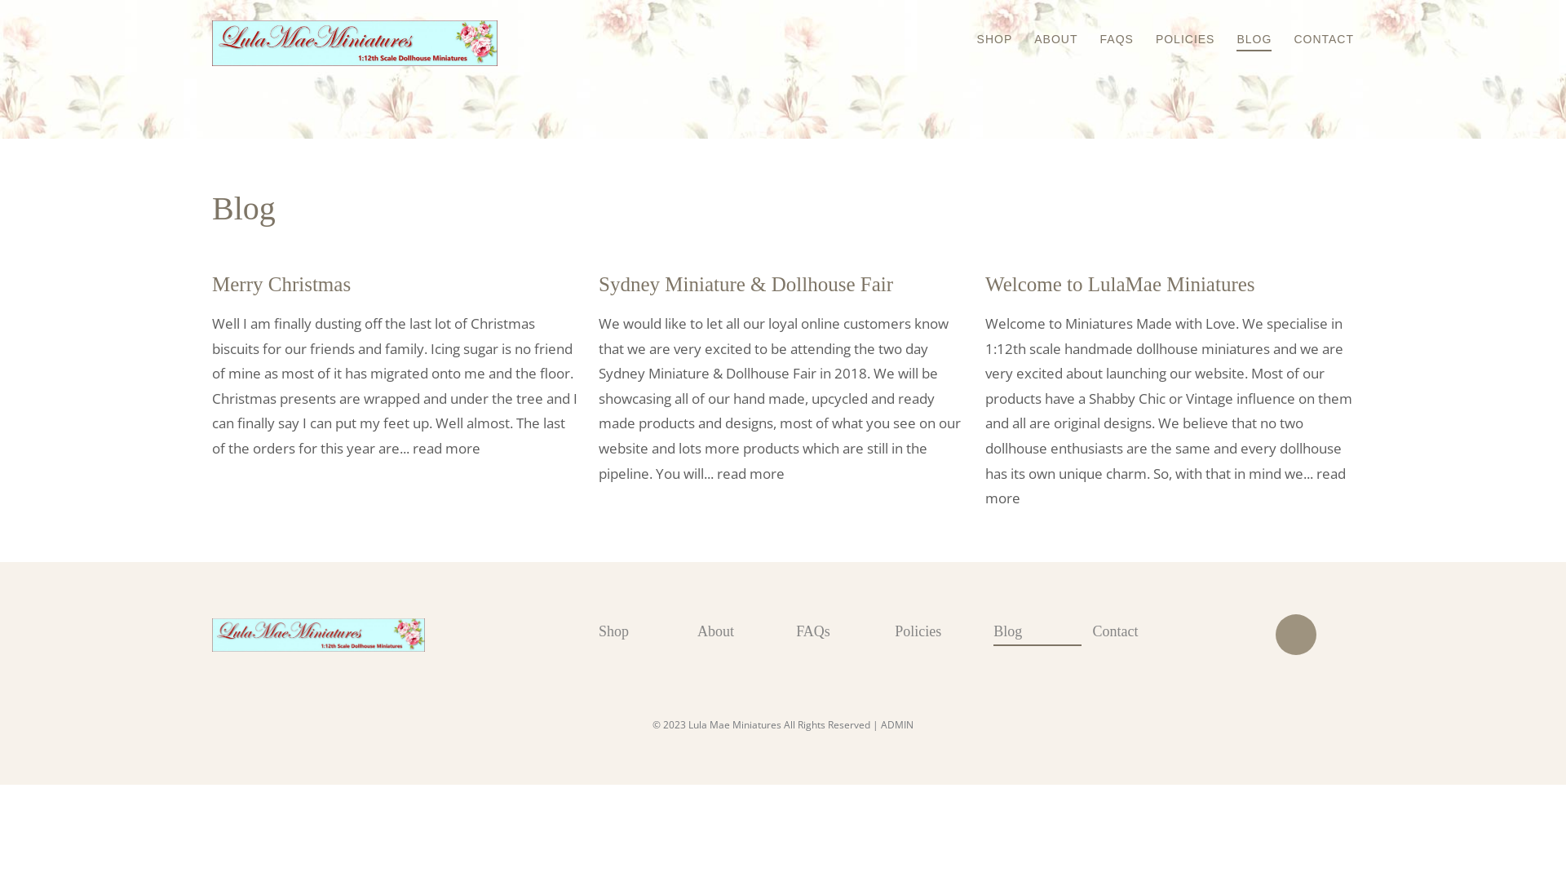 The image size is (1566, 881). Describe the element at coordinates (897, 724) in the screenshot. I see `ADMIN` at that location.